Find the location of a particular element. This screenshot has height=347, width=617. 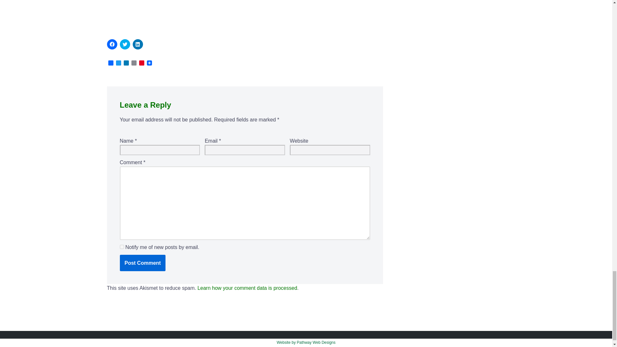

subscribe is located at coordinates (121, 247).